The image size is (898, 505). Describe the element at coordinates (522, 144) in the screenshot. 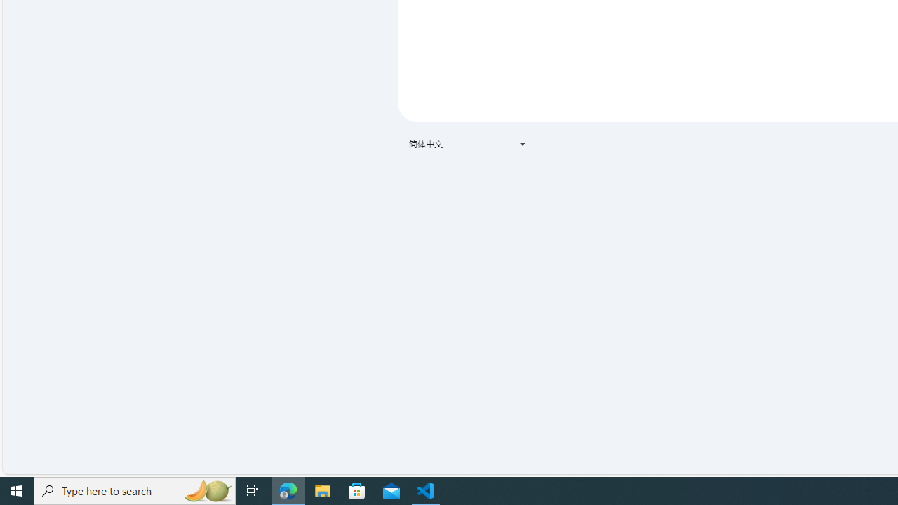

I see `Class: VfPpkd-t08AT-Bz112c-Bd00G` at that location.